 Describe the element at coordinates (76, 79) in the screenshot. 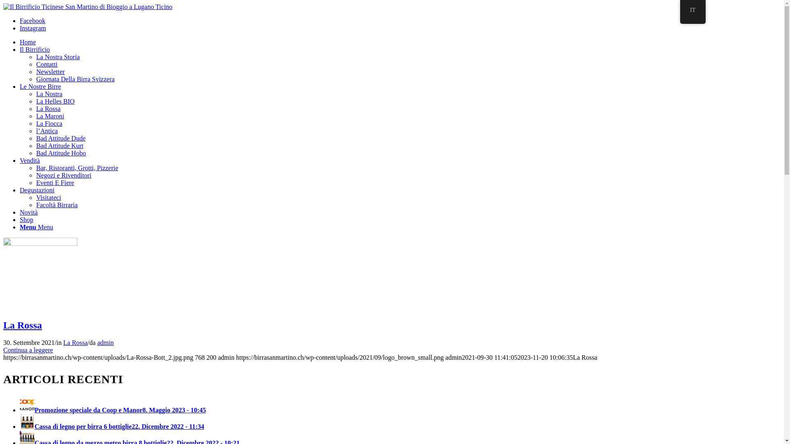

I see `Giornata Della Birra Svizzera` at that location.